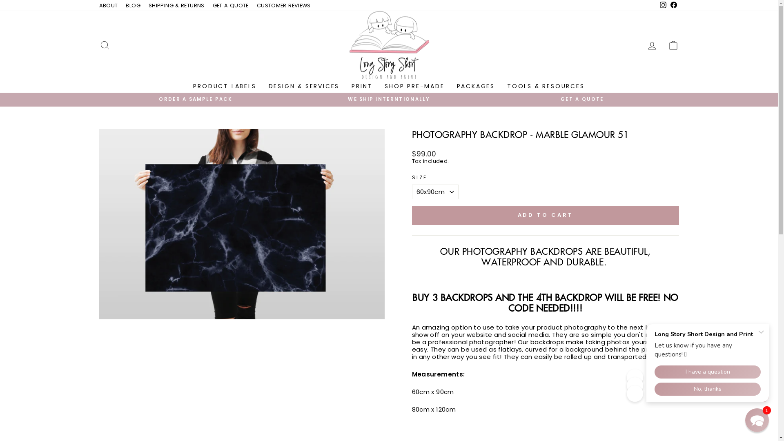  What do you see at coordinates (545, 215) in the screenshot?
I see `ADD TO CART` at bounding box center [545, 215].